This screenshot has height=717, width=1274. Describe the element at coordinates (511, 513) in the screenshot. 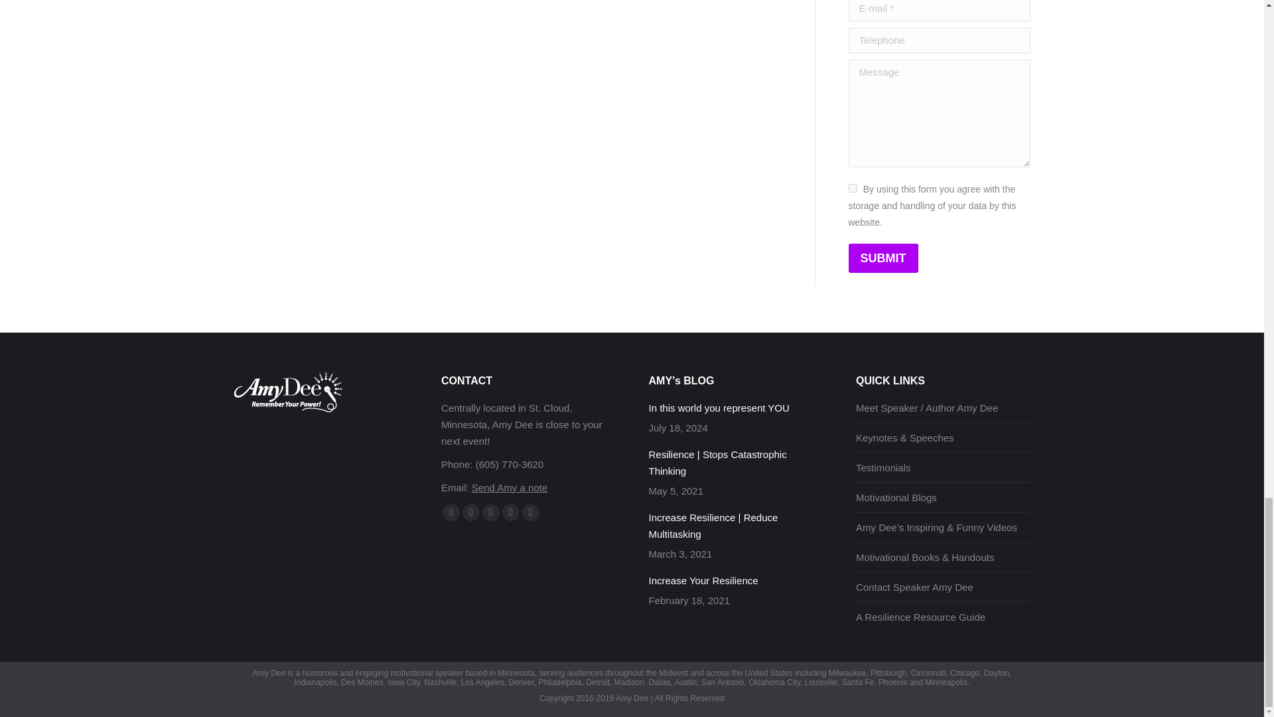

I see `Linkedin page opens in new window` at that location.